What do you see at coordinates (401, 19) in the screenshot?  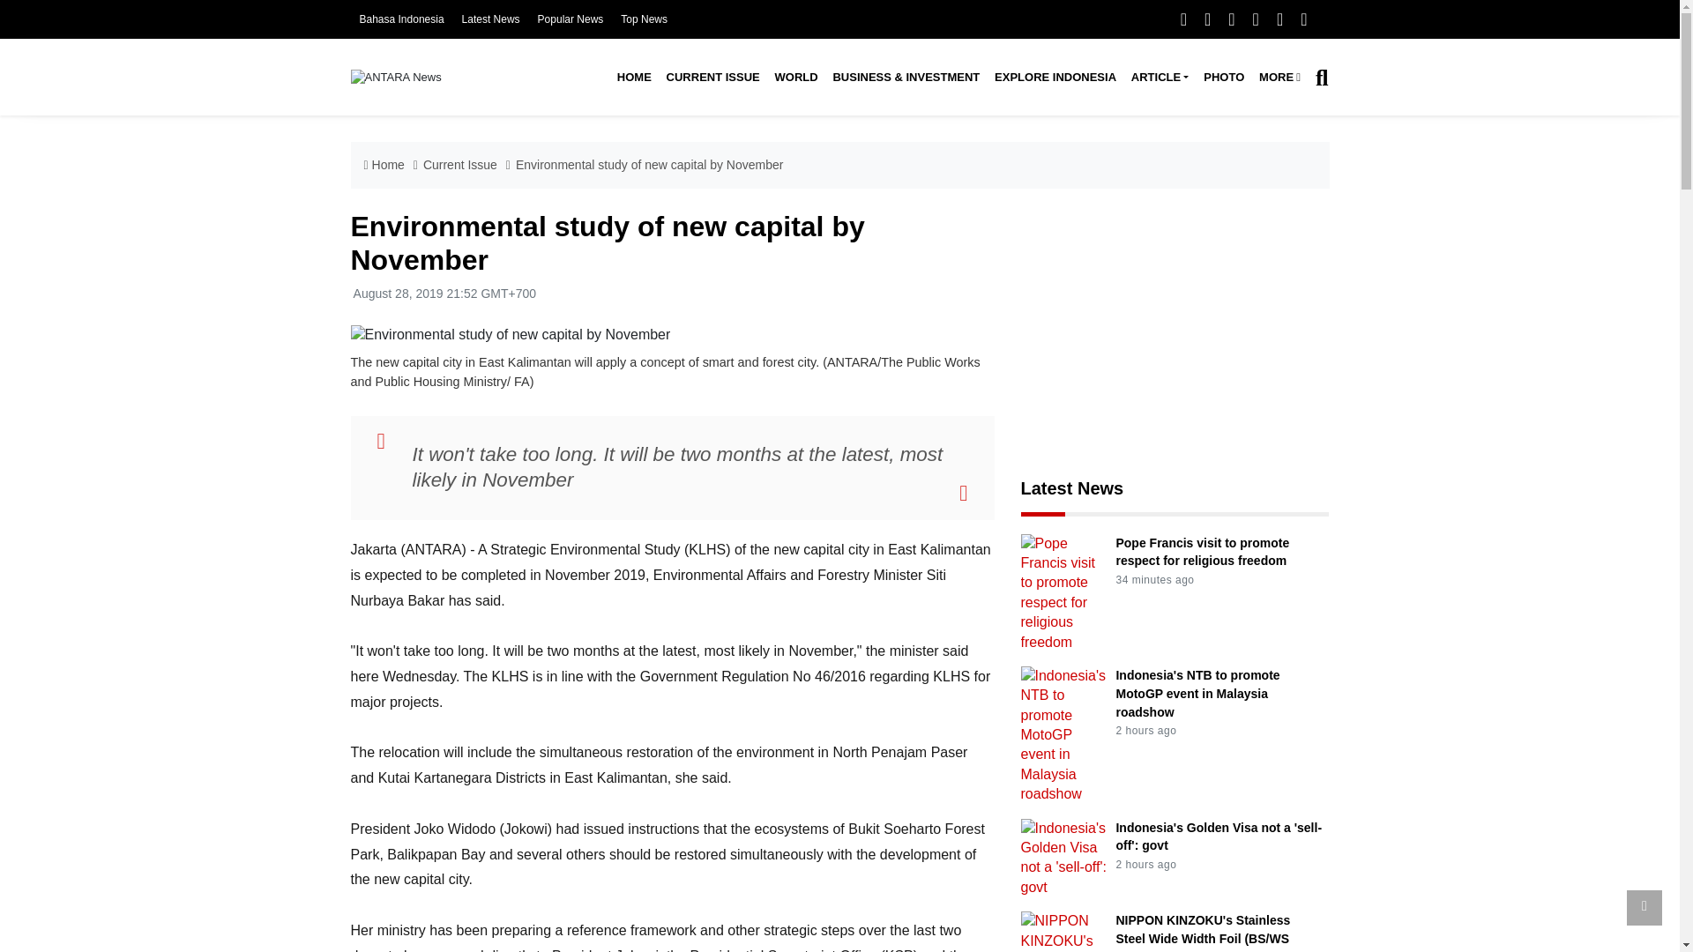 I see `Bahasa Indonesia` at bounding box center [401, 19].